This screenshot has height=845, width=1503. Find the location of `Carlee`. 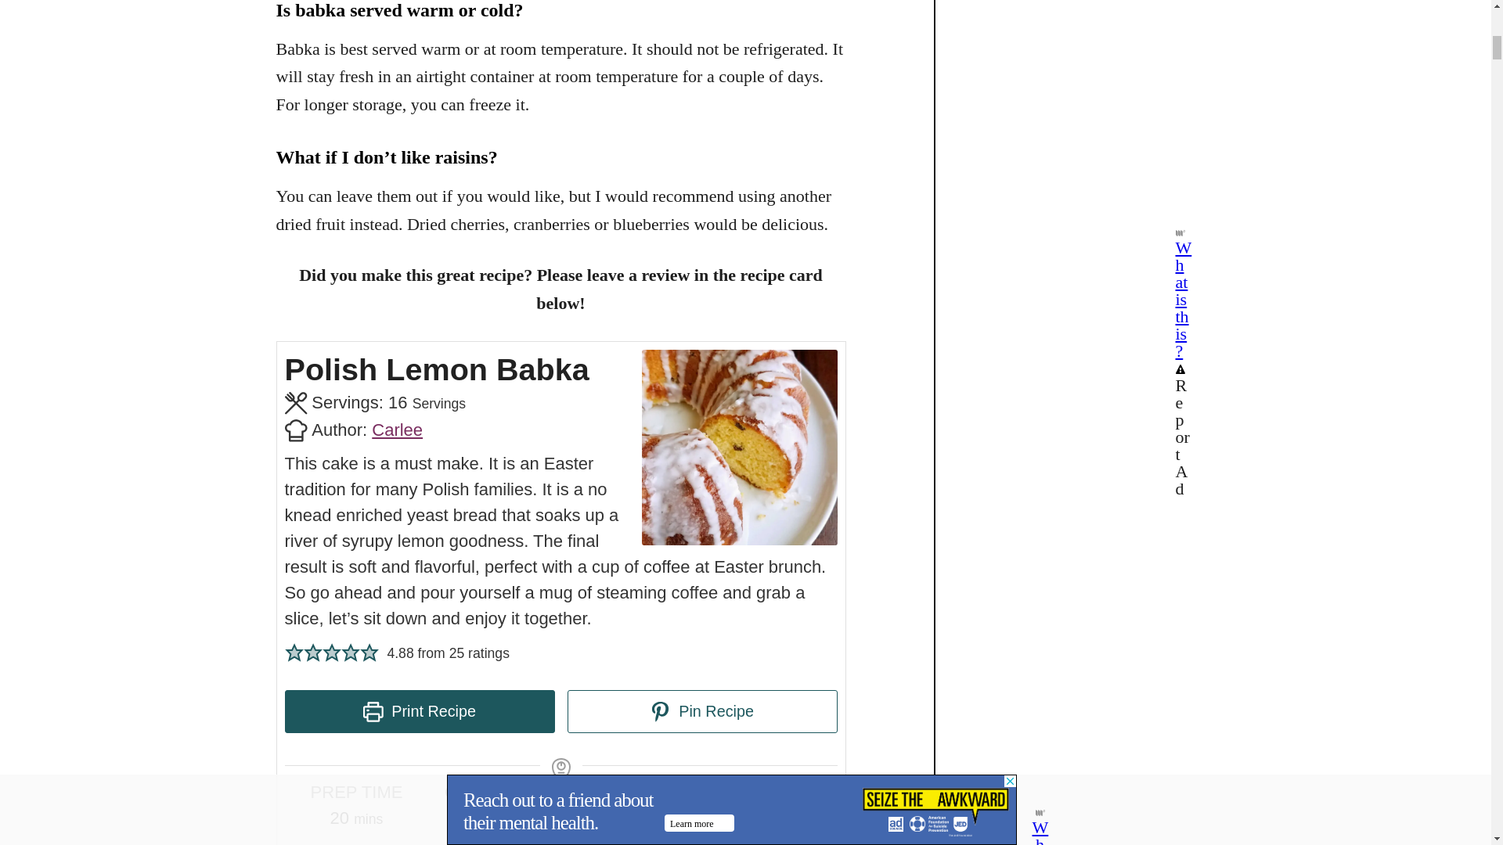

Carlee is located at coordinates (396, 429).